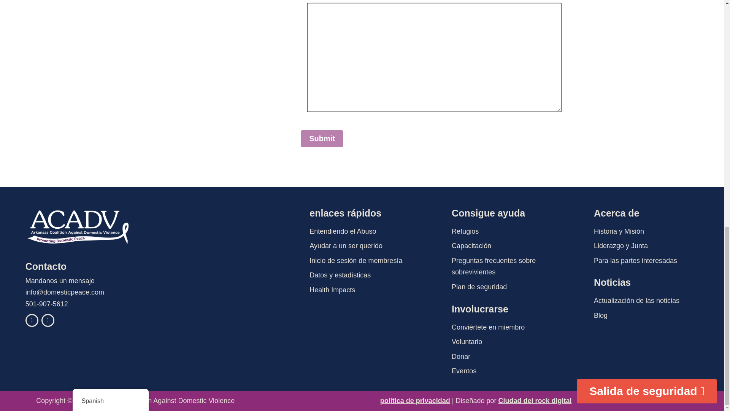 The height and width of the screenshot is (411, 730). What do you see at coordinates (32, 320) in the screenshot?
I see `Sigue en Facebook` at bounding box center [32, 320].